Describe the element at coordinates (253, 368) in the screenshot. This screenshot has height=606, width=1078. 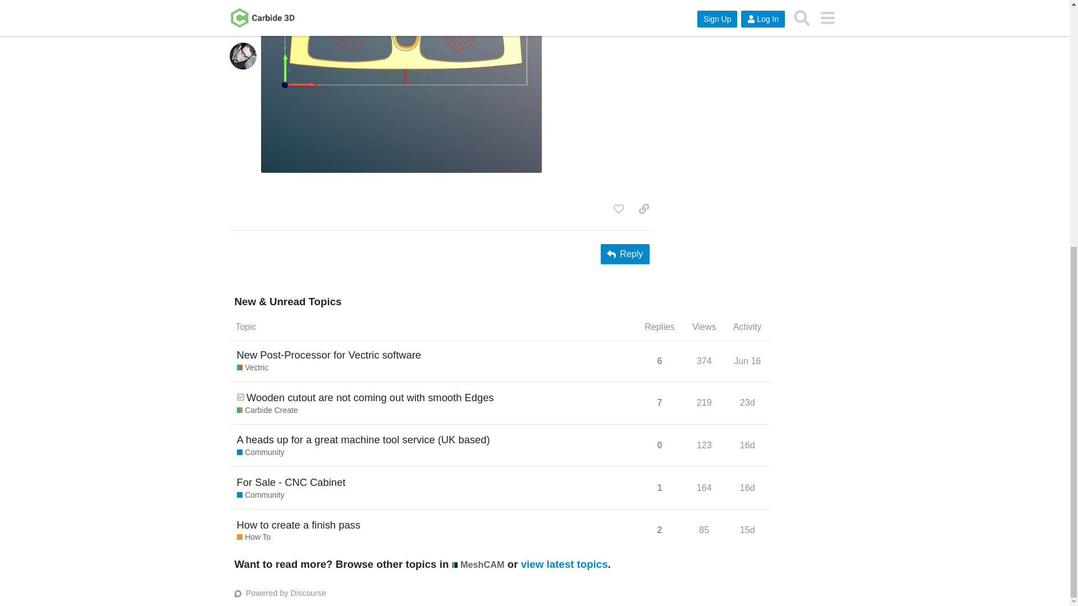
I see `Vectric` at that location.